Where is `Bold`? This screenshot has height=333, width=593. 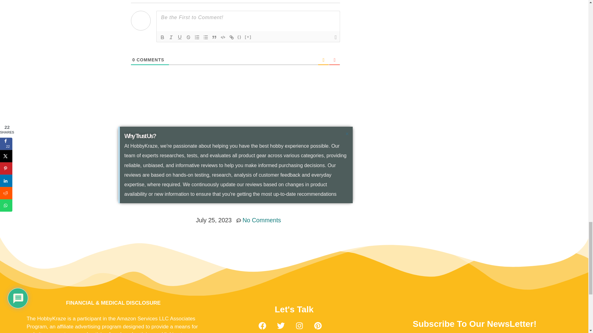 Bold is located at coordinates (162, 37).